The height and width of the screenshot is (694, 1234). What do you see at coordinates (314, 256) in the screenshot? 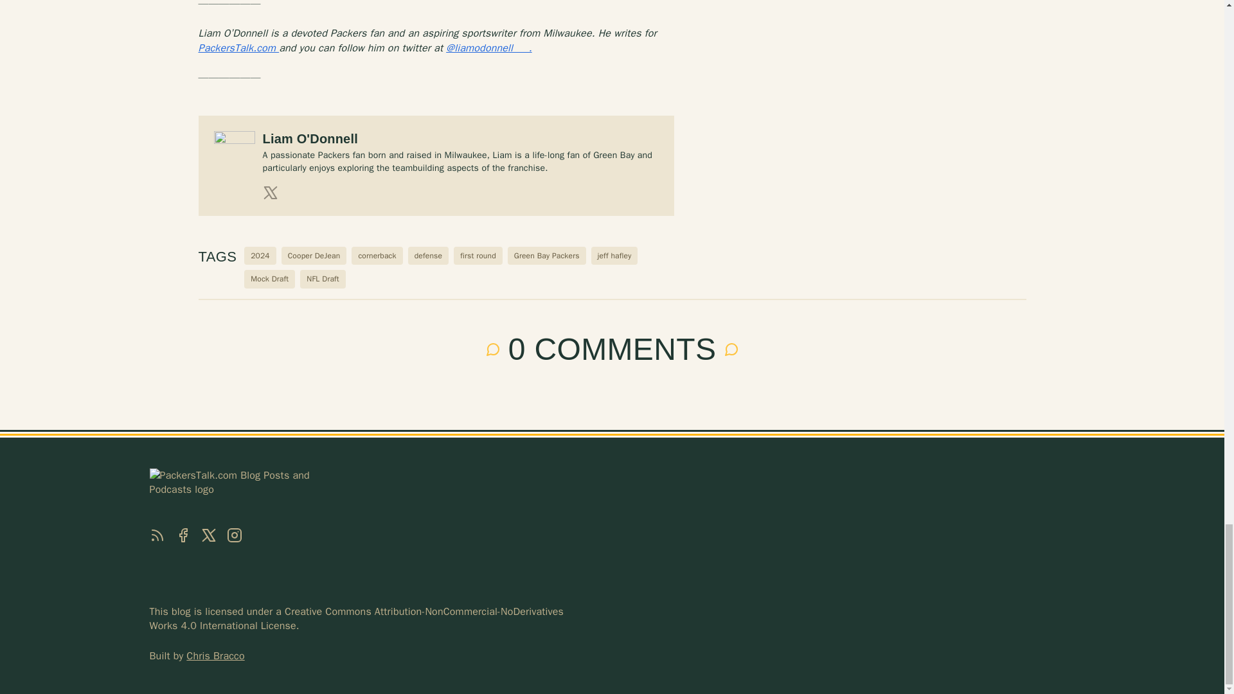
I see `Cooper DeJean` at bounding box center [314, 256].